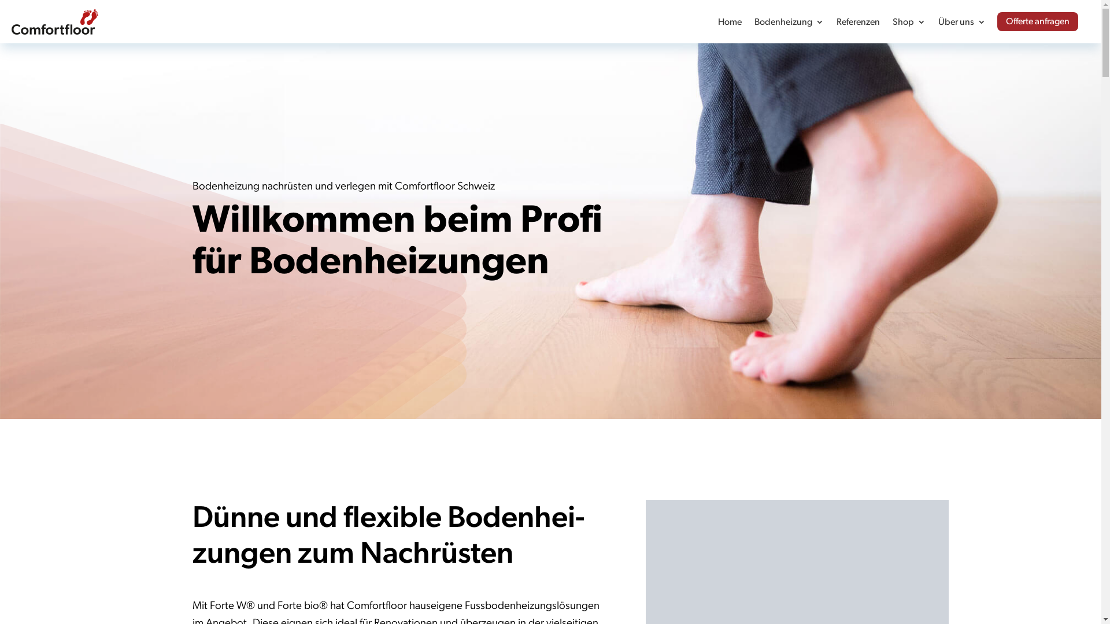 This screenshot has width=1110, height=624. I want to click on Bodenheizung, so click(789, 24).